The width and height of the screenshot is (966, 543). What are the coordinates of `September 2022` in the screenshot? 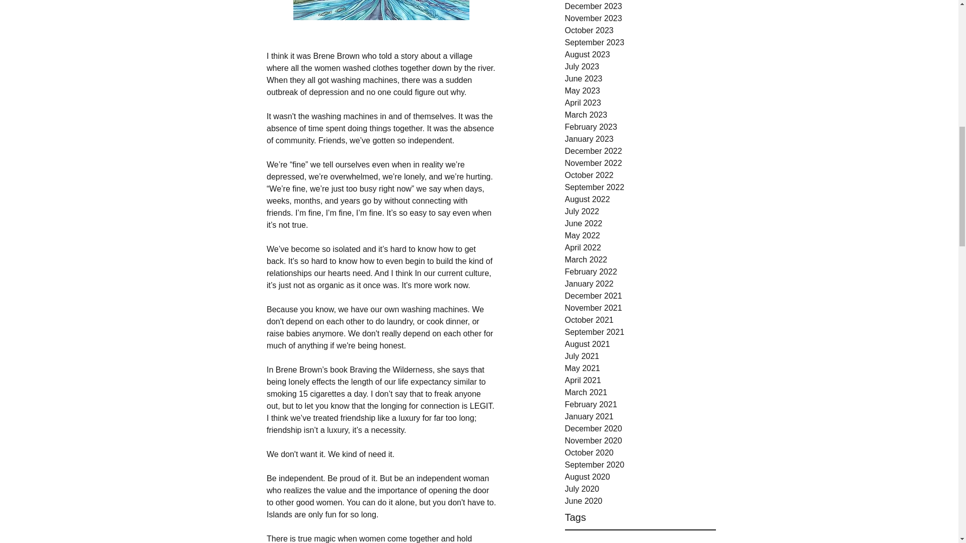 It's located at (640, 187).